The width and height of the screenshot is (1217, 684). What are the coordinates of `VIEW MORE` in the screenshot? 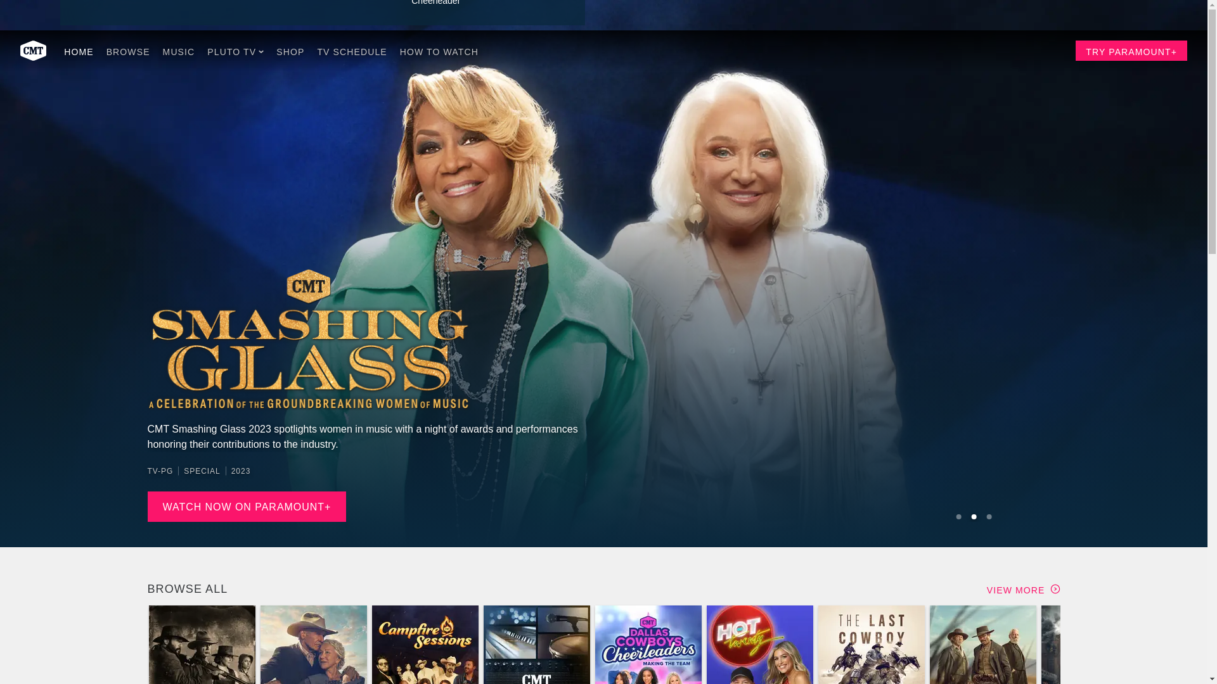 It's located at (1023, 589).